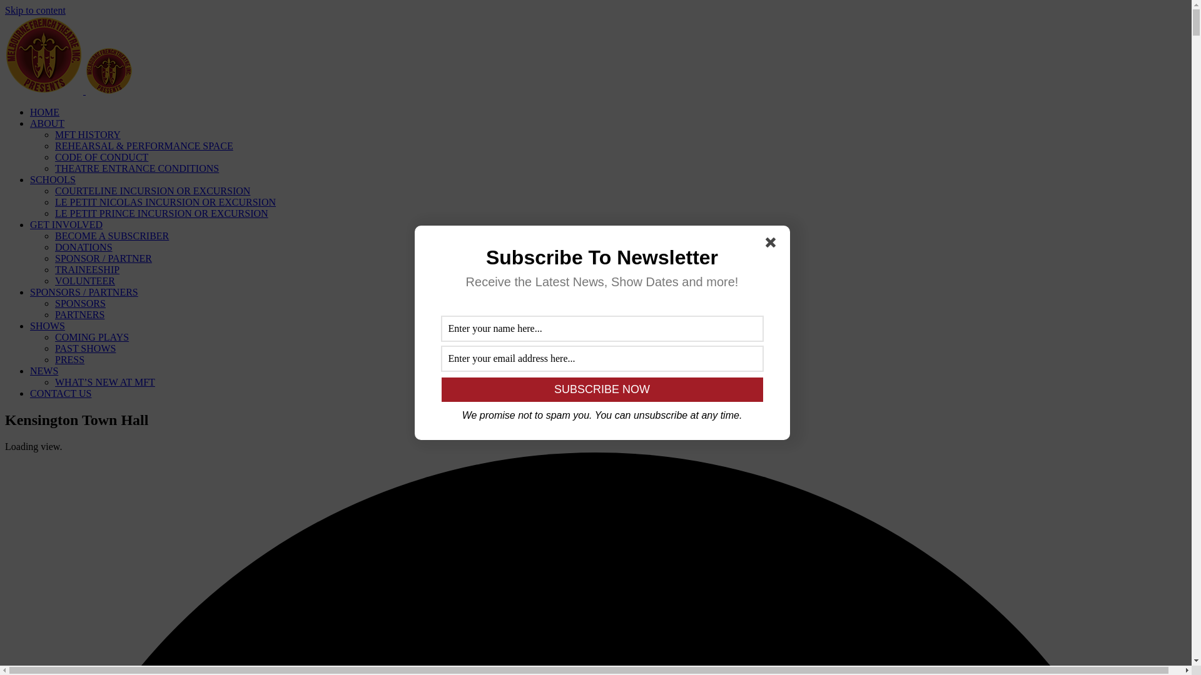 The image size is (1201, 675). What do you see at coordinates (144, 146) in the screenshot?
I see `REHEARSAL & PERFORMANCE SPACE` at bounding box center [144, 146].